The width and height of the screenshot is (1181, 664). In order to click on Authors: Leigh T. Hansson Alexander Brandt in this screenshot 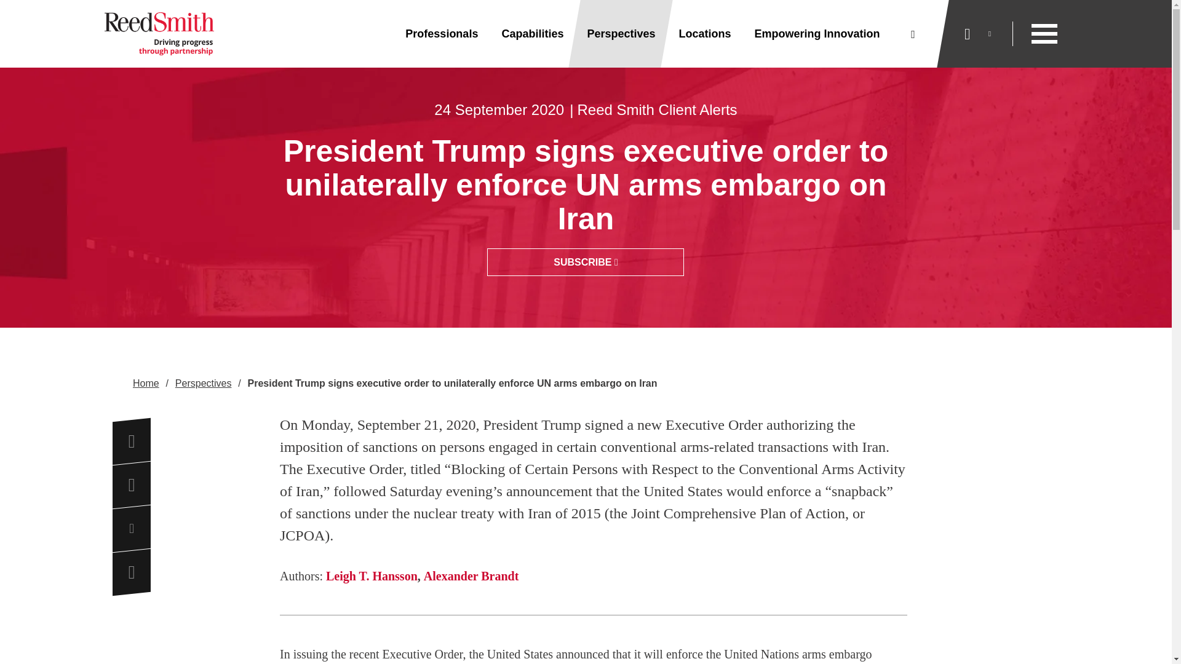, I will do `click(593, 575)`.